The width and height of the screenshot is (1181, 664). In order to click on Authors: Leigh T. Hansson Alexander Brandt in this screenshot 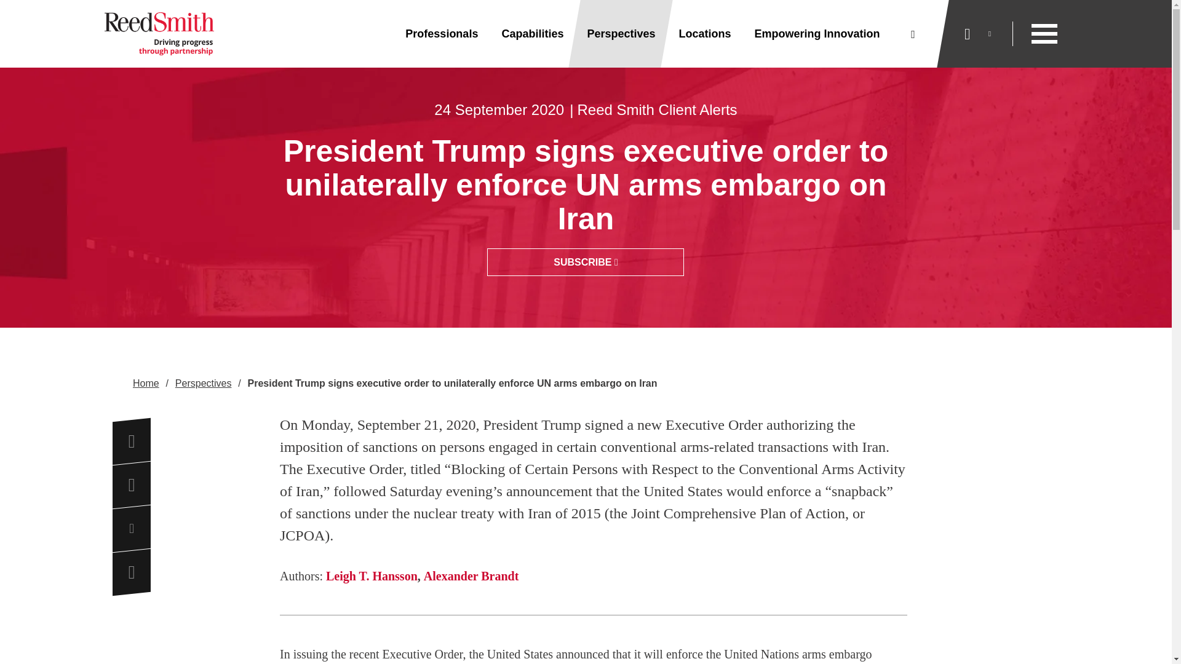, I will do `click(593, 575)`.